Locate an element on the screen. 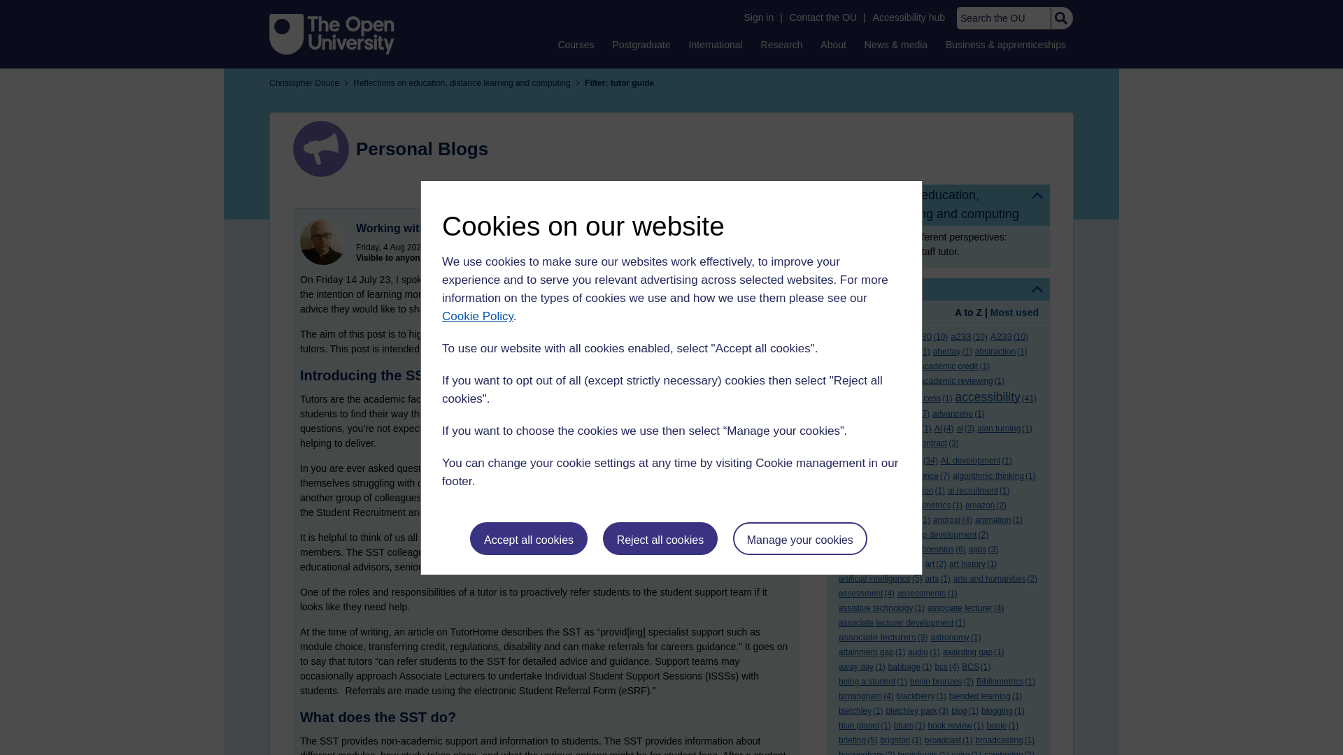 The image size is (1343, 755). Tags is located at coordinates (939, 289).